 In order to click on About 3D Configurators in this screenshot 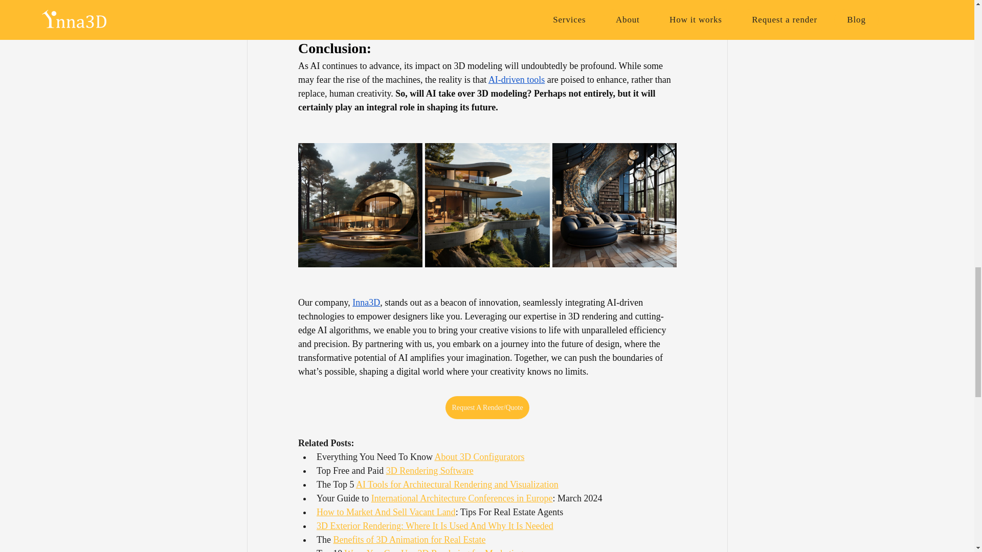, I will do `click(479, 457)`.